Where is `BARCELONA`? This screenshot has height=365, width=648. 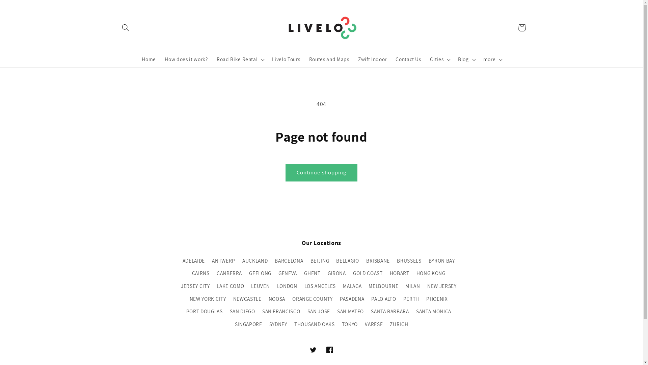
BARCELONA is located at coordinates (289, 261).